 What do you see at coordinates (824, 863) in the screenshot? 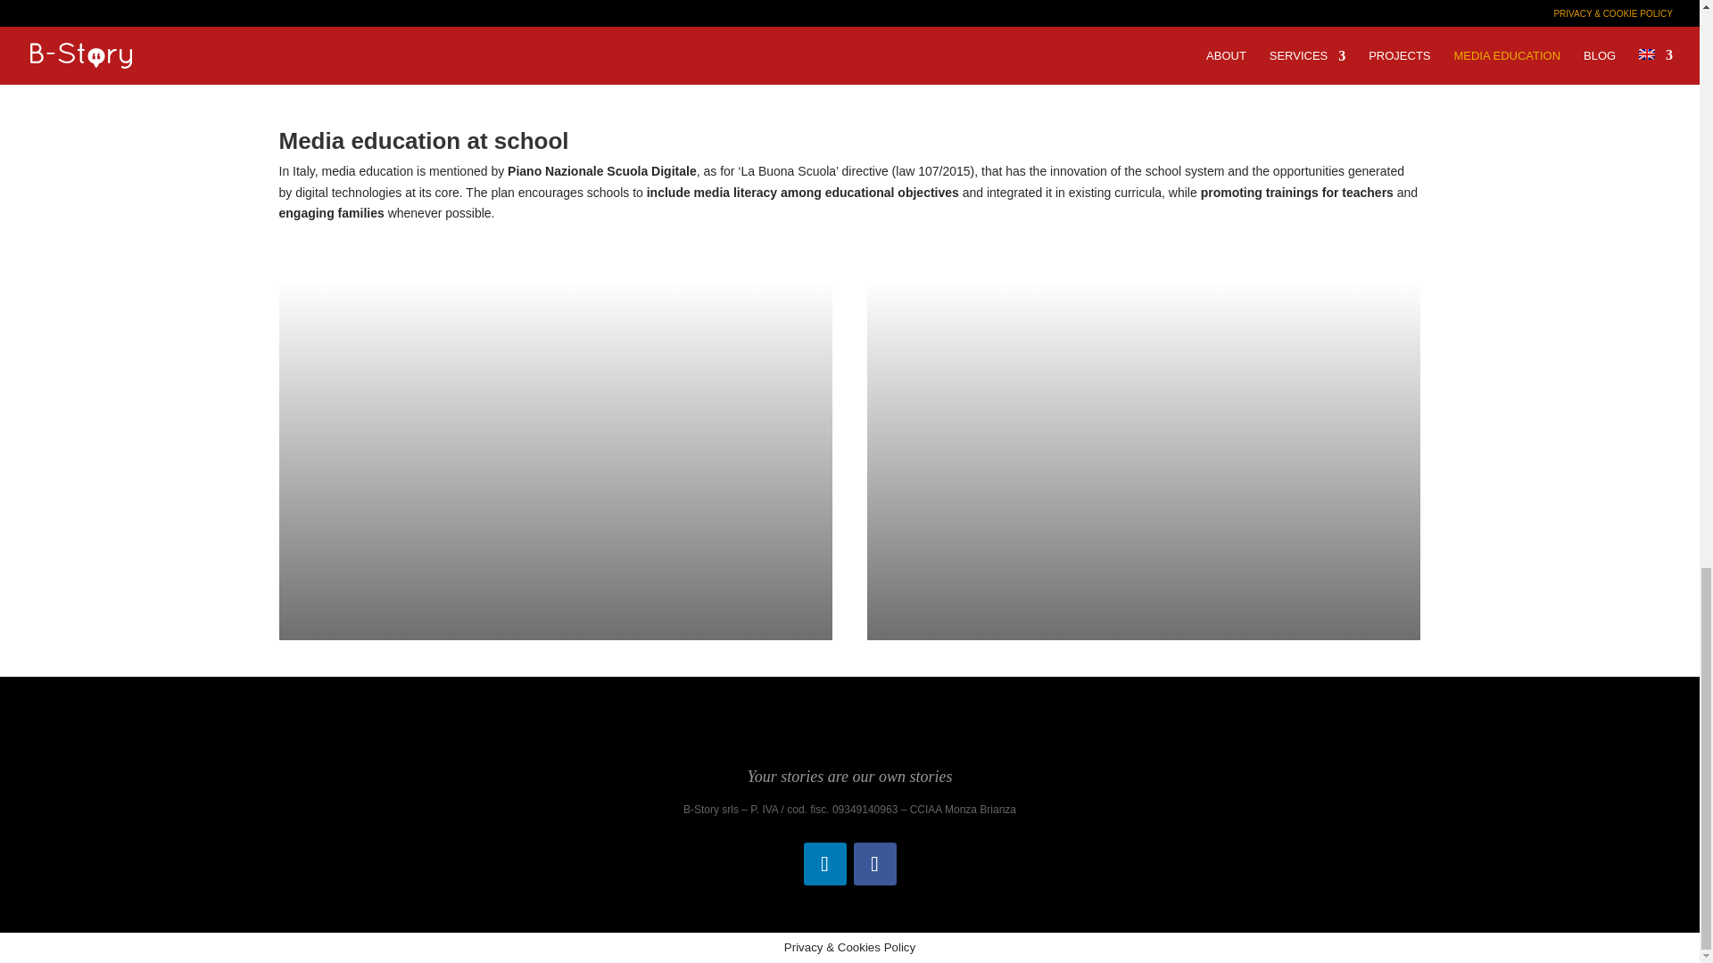
I see `Follow on LinkedIn` at bounding box center [824, 863].